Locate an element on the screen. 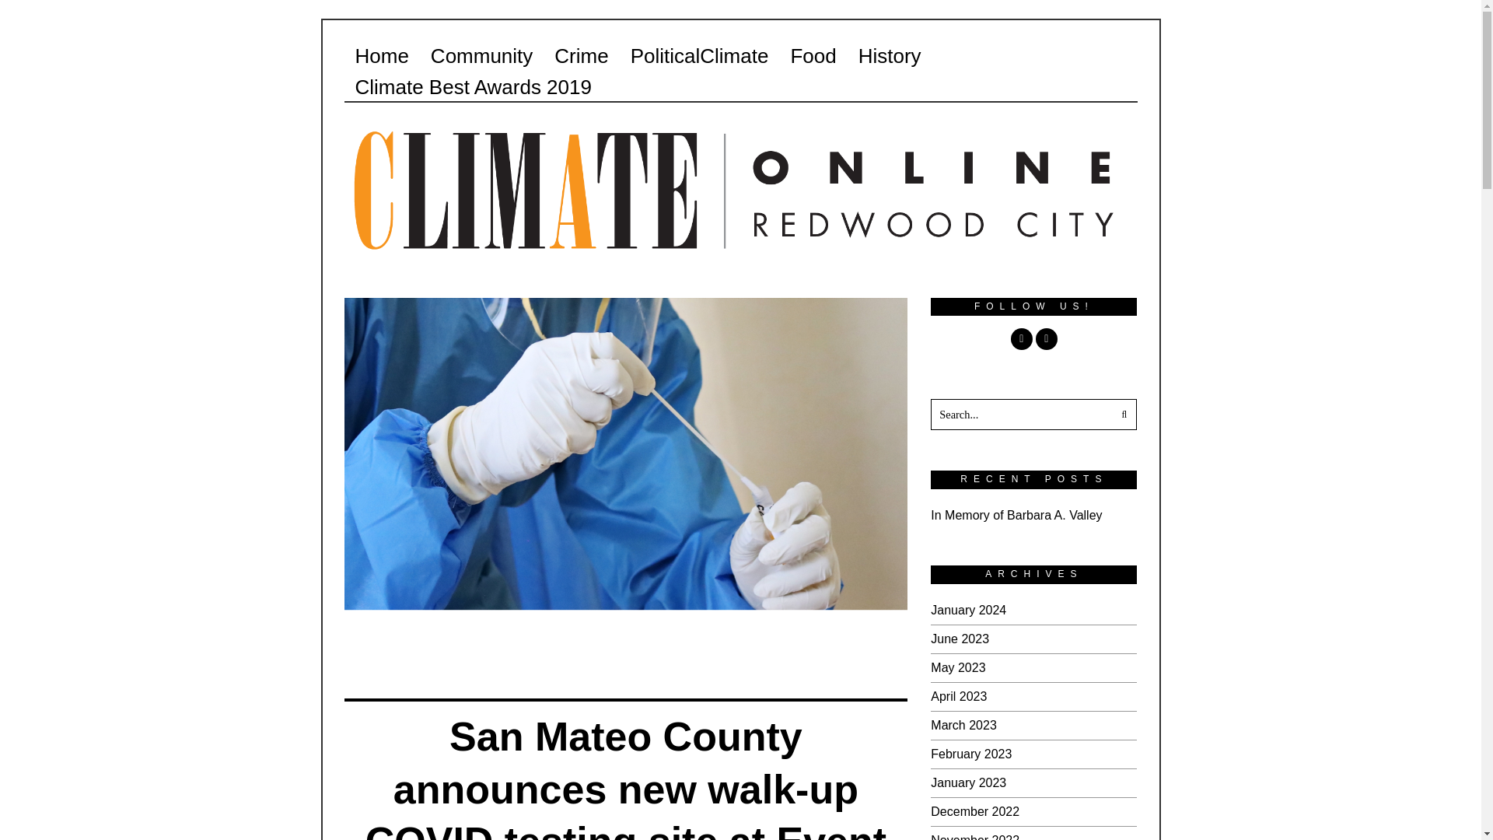  Community is located at coordinates (481, 55).